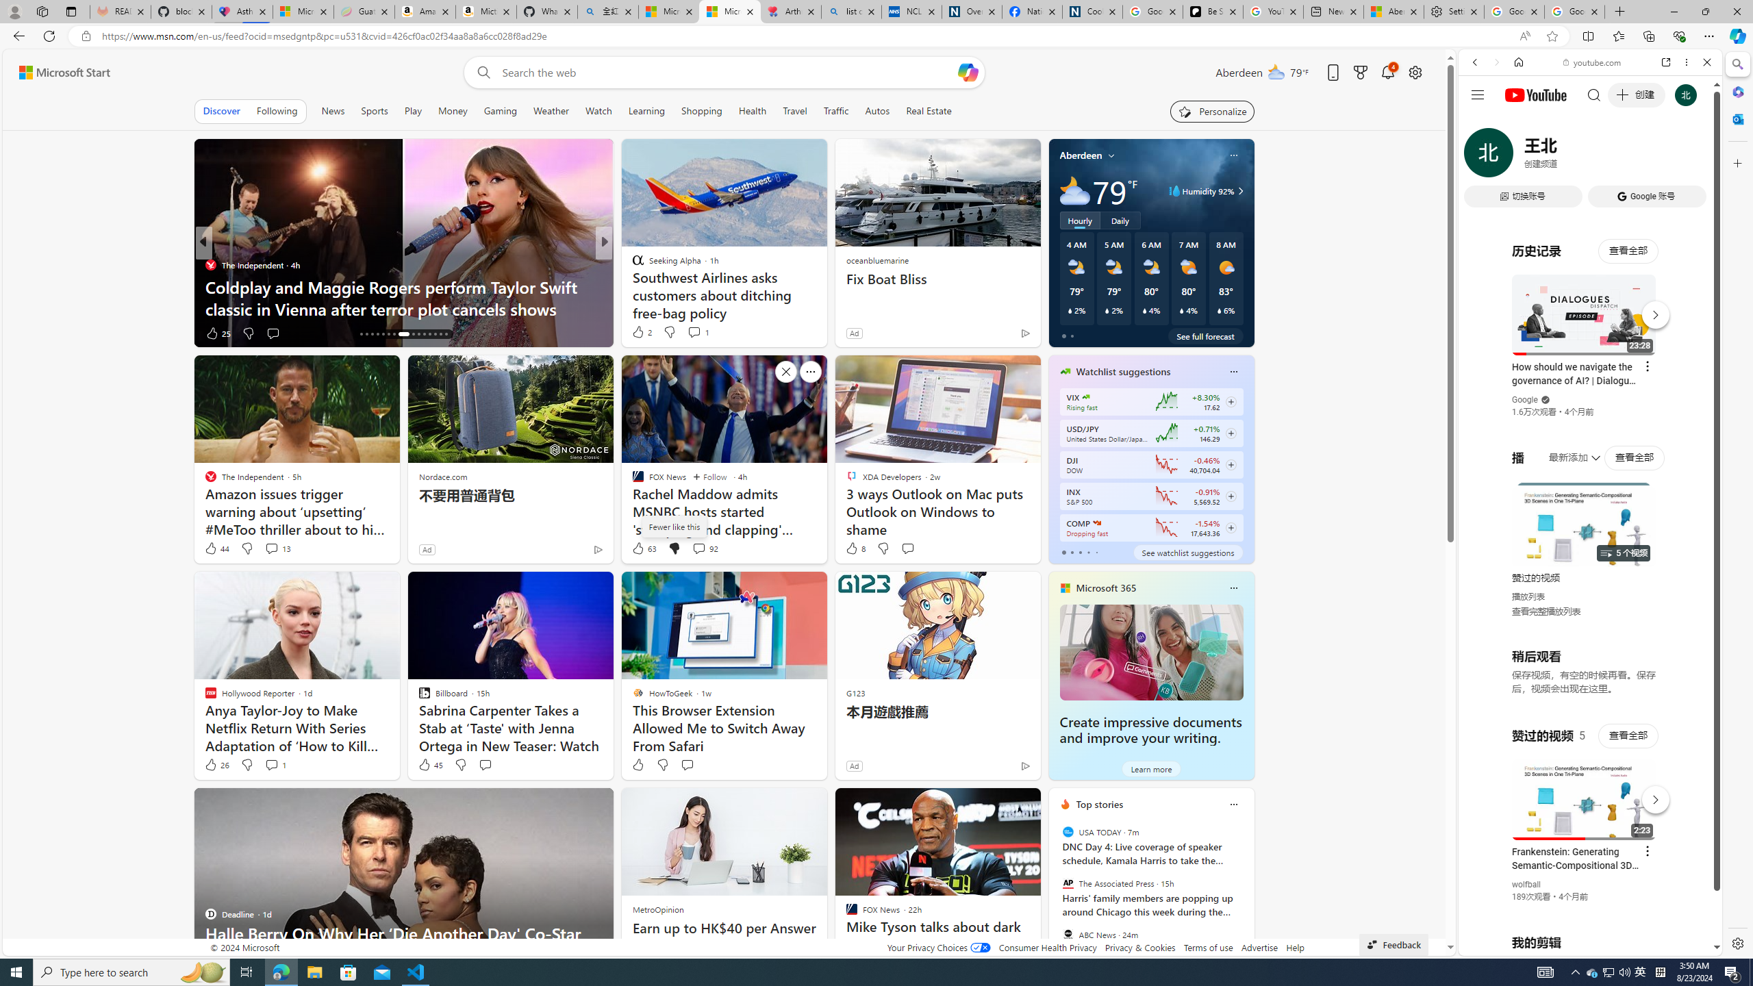 The height and width of the screenshot is (986, 1753). I want to click on AutomationID: tab-26, so click(424, 334).